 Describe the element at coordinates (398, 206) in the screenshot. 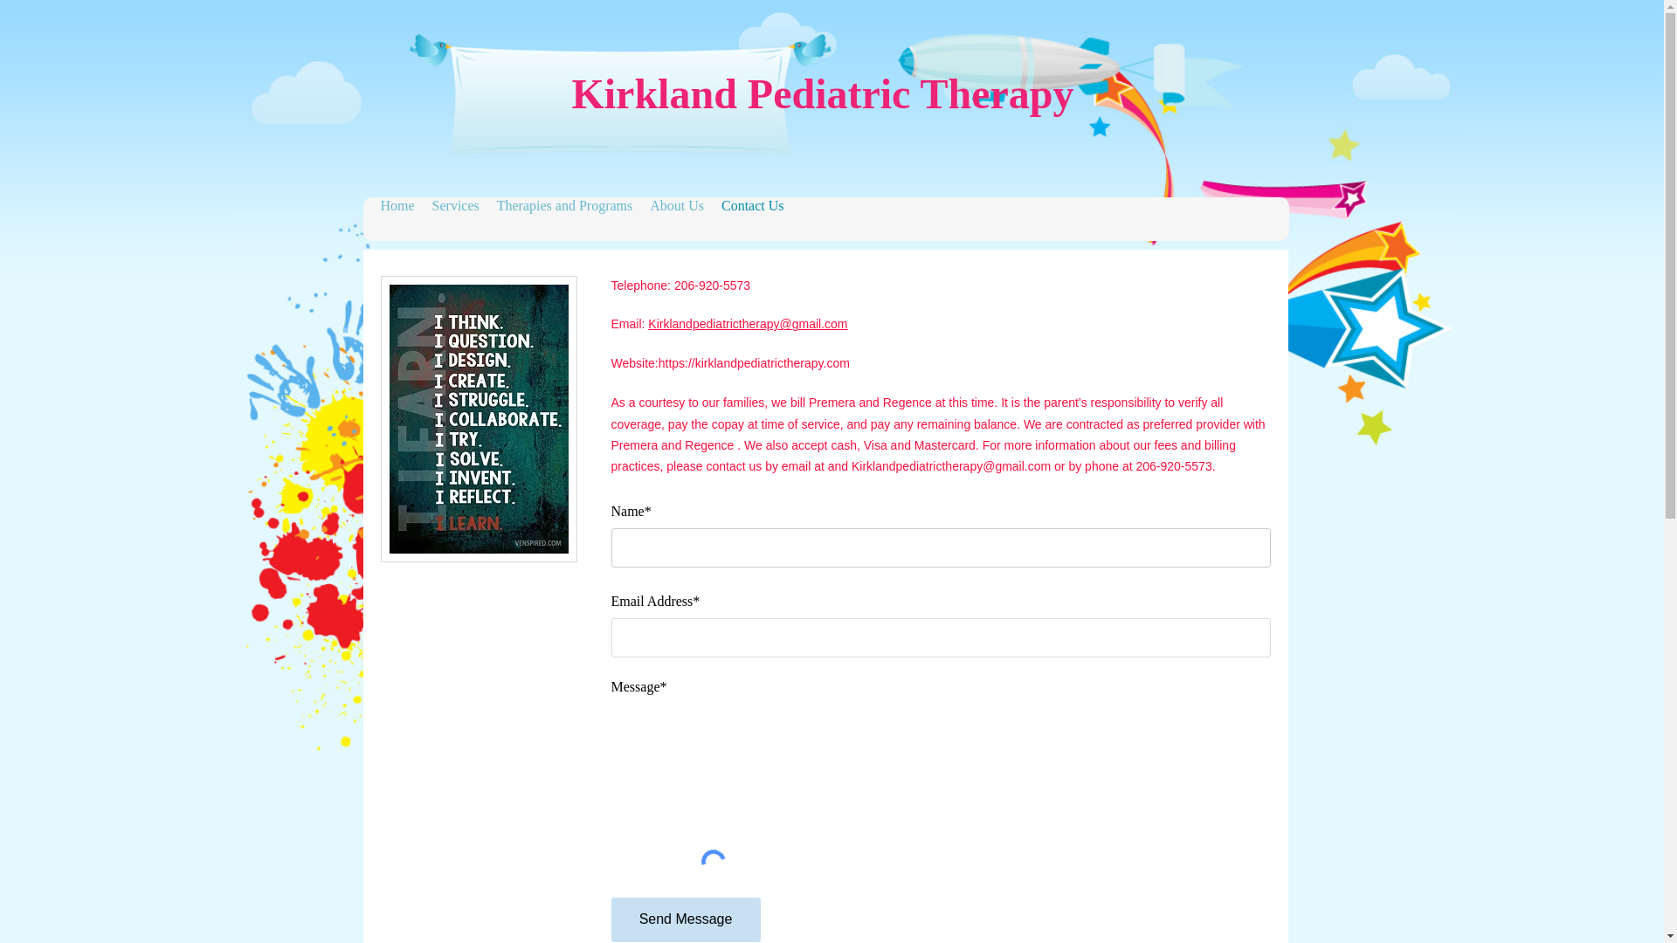

I see `Home` at that location.